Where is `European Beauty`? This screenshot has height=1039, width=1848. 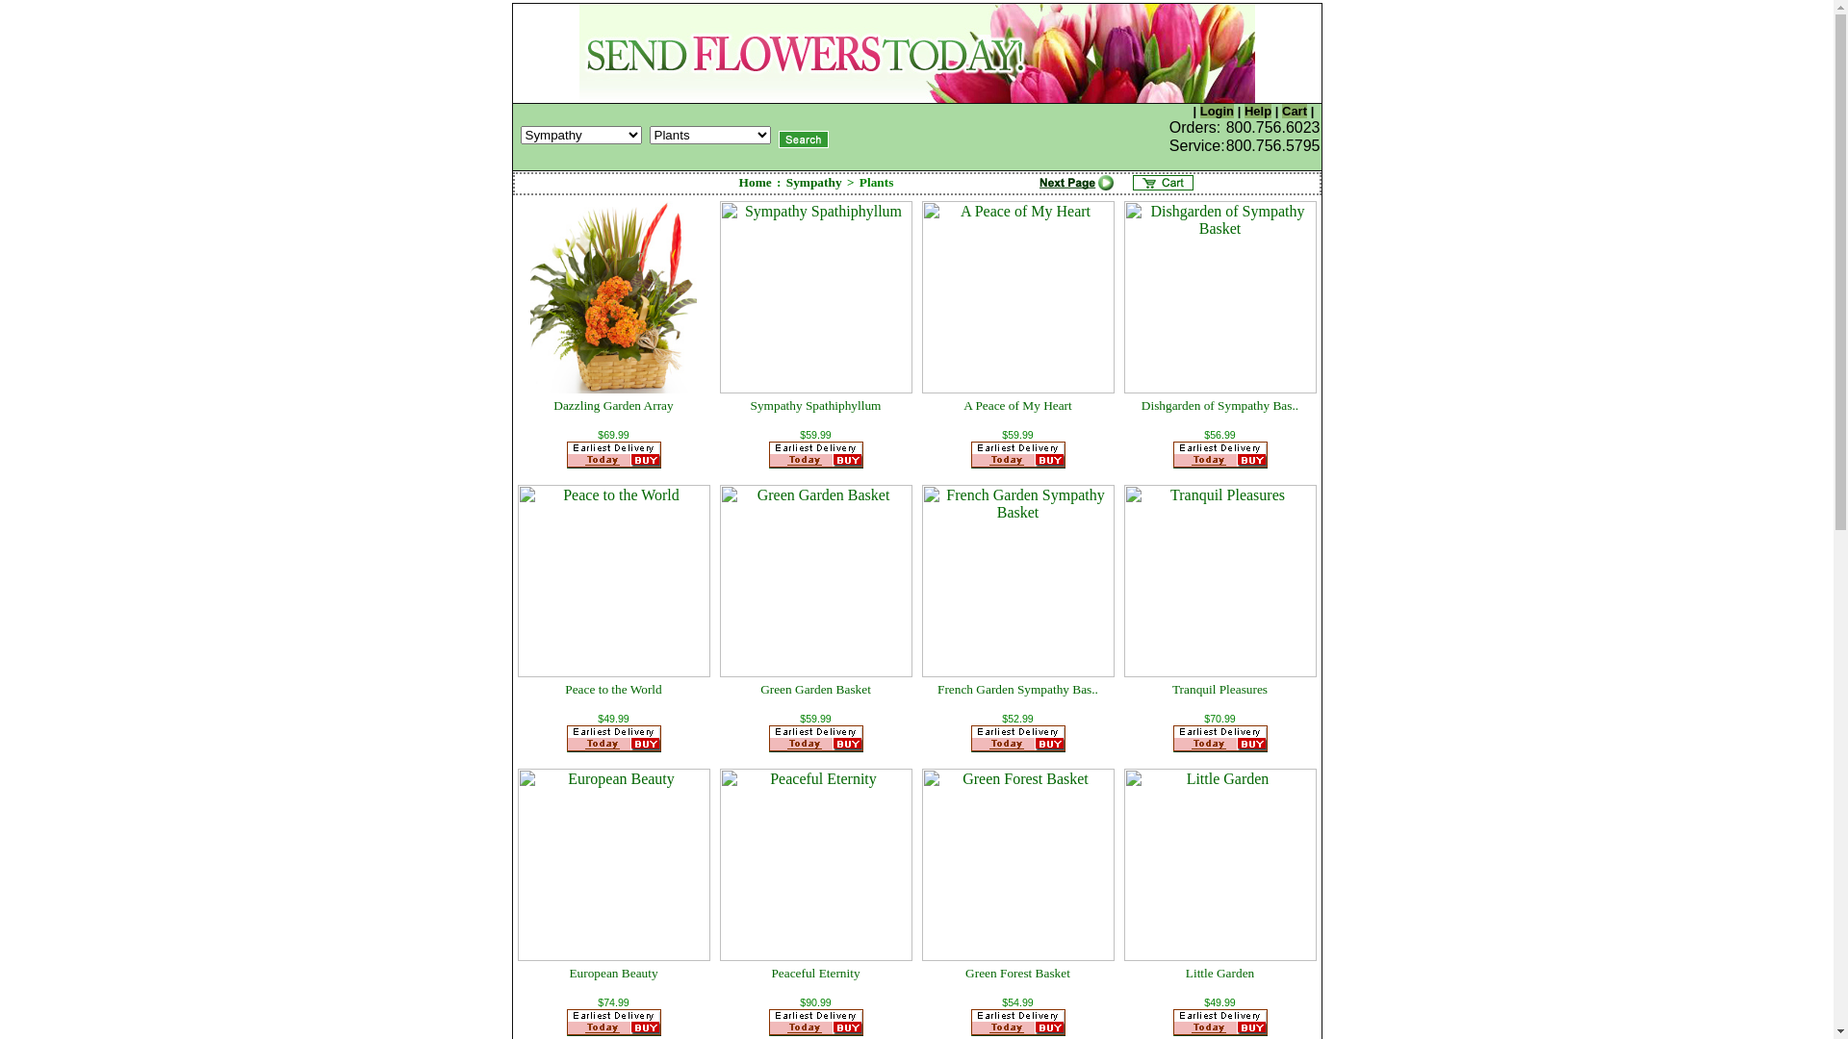 European Beauty is located at coordinates (613, 974).